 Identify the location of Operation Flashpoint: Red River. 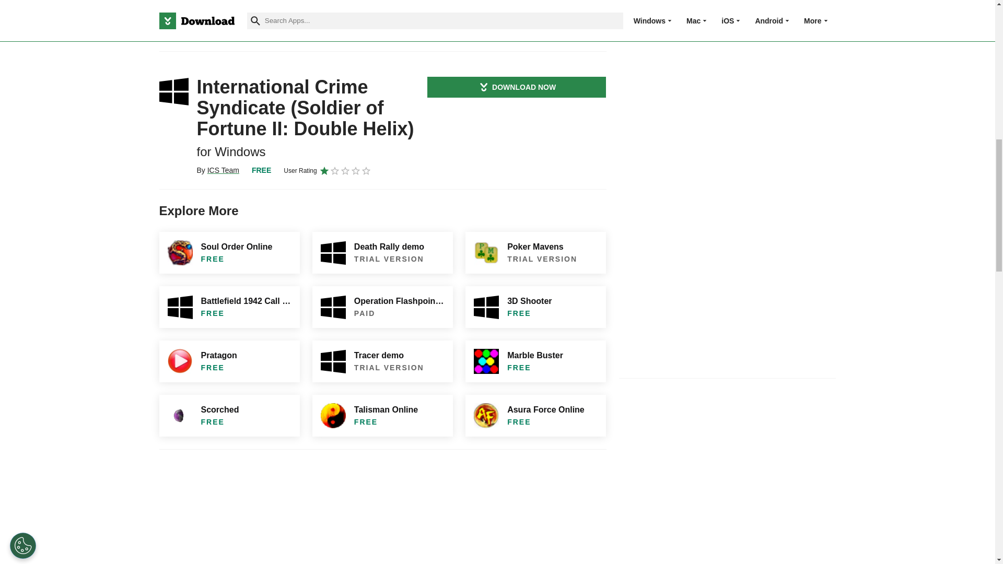
(382, 307).